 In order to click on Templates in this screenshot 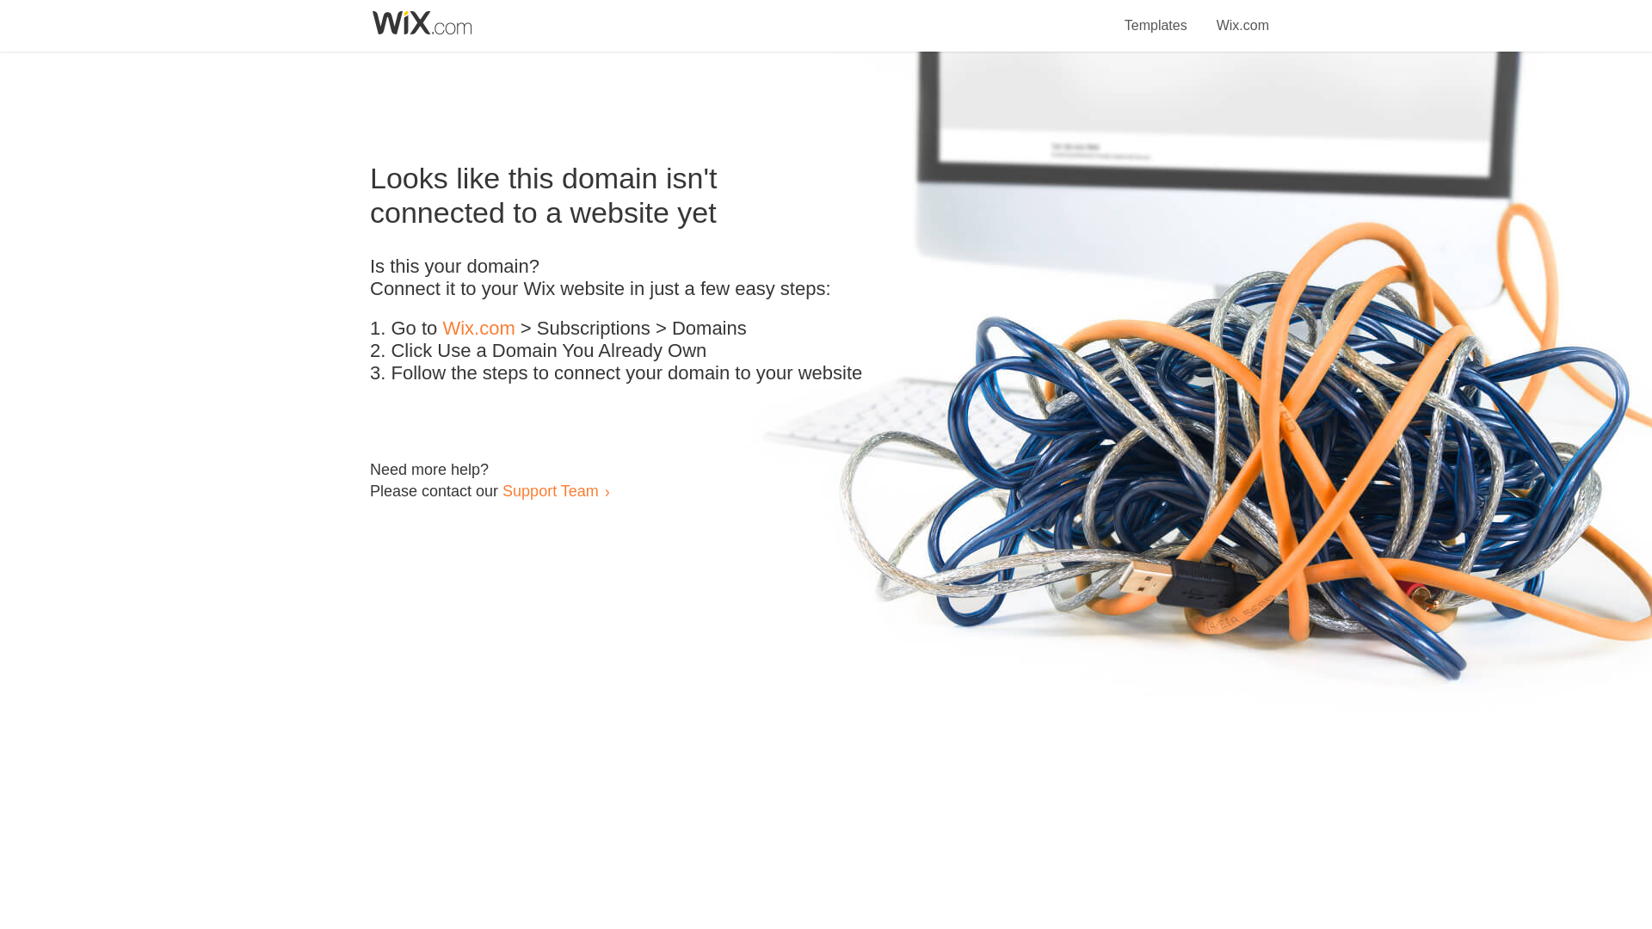, I will do `click(1156, 15)`.